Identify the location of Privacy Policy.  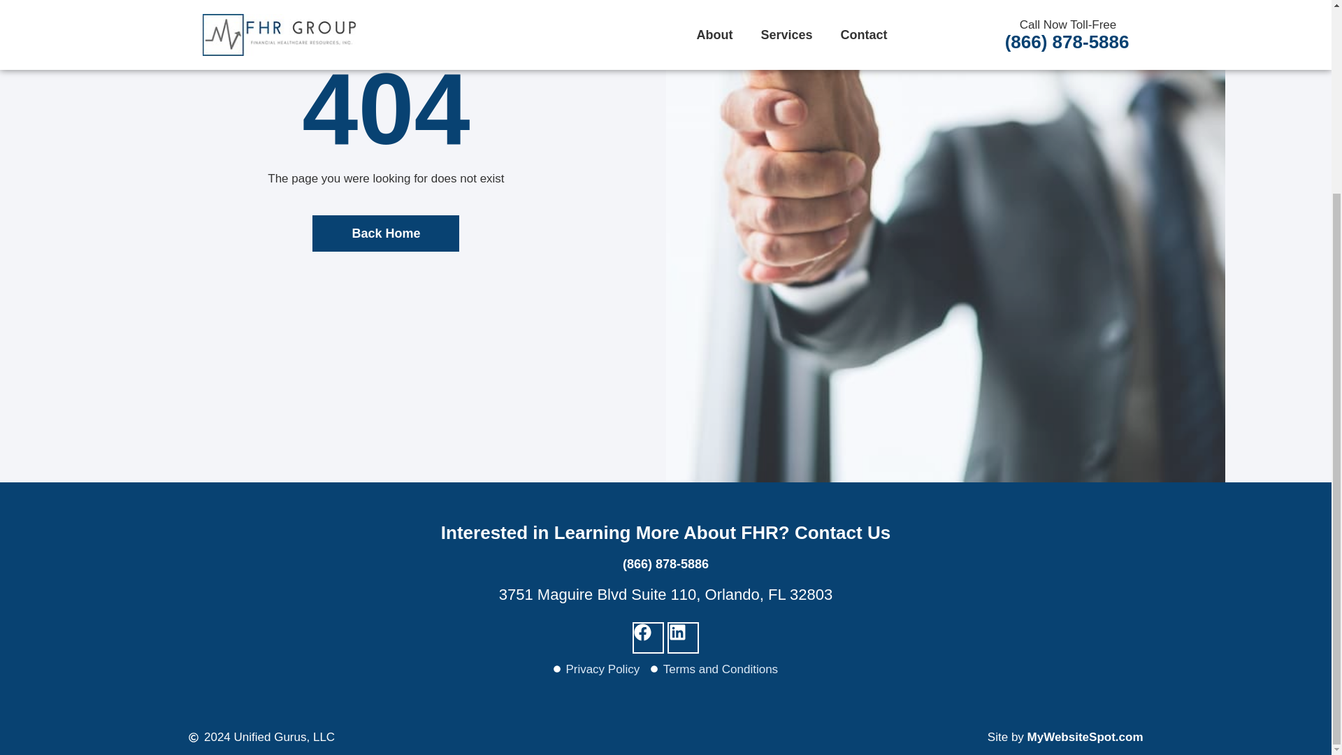
(596, 670).